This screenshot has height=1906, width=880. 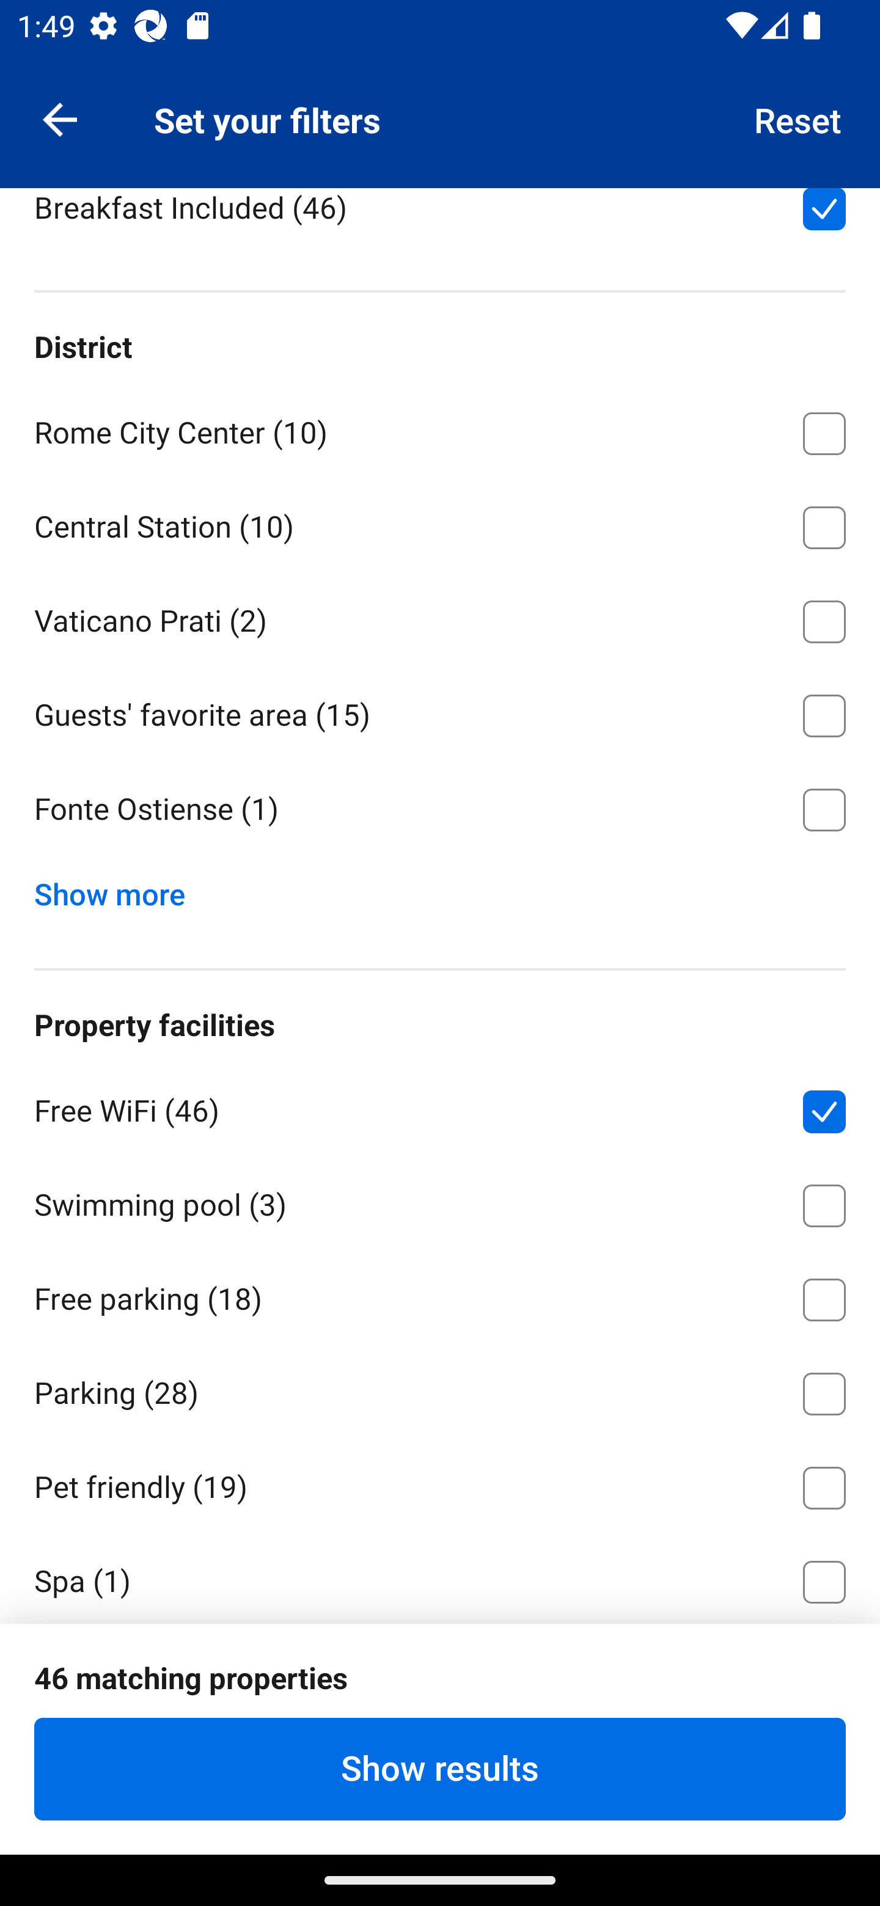 What do you see at coordinates (440, 1107) in the screenshot?
I see `Free WiFi ⁦(46)` at bounding box center [440, 1107].